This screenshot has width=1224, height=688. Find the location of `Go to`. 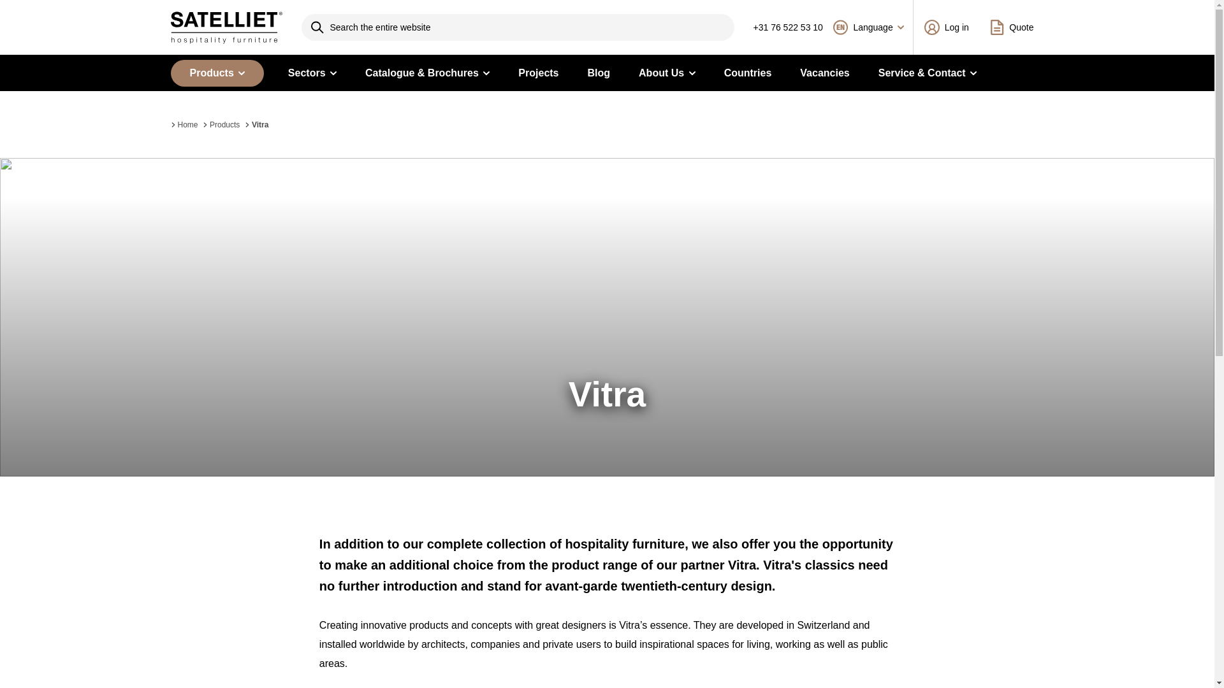

Go to is located at coordinates (185, 124).